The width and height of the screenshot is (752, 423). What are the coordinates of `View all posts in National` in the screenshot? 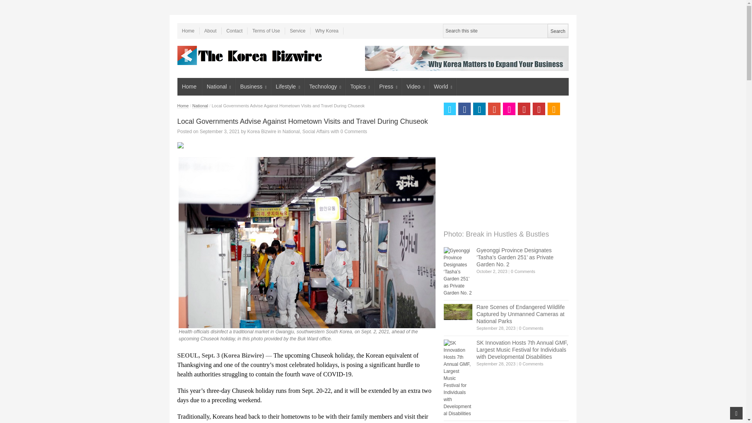 It's located at (291, 132).